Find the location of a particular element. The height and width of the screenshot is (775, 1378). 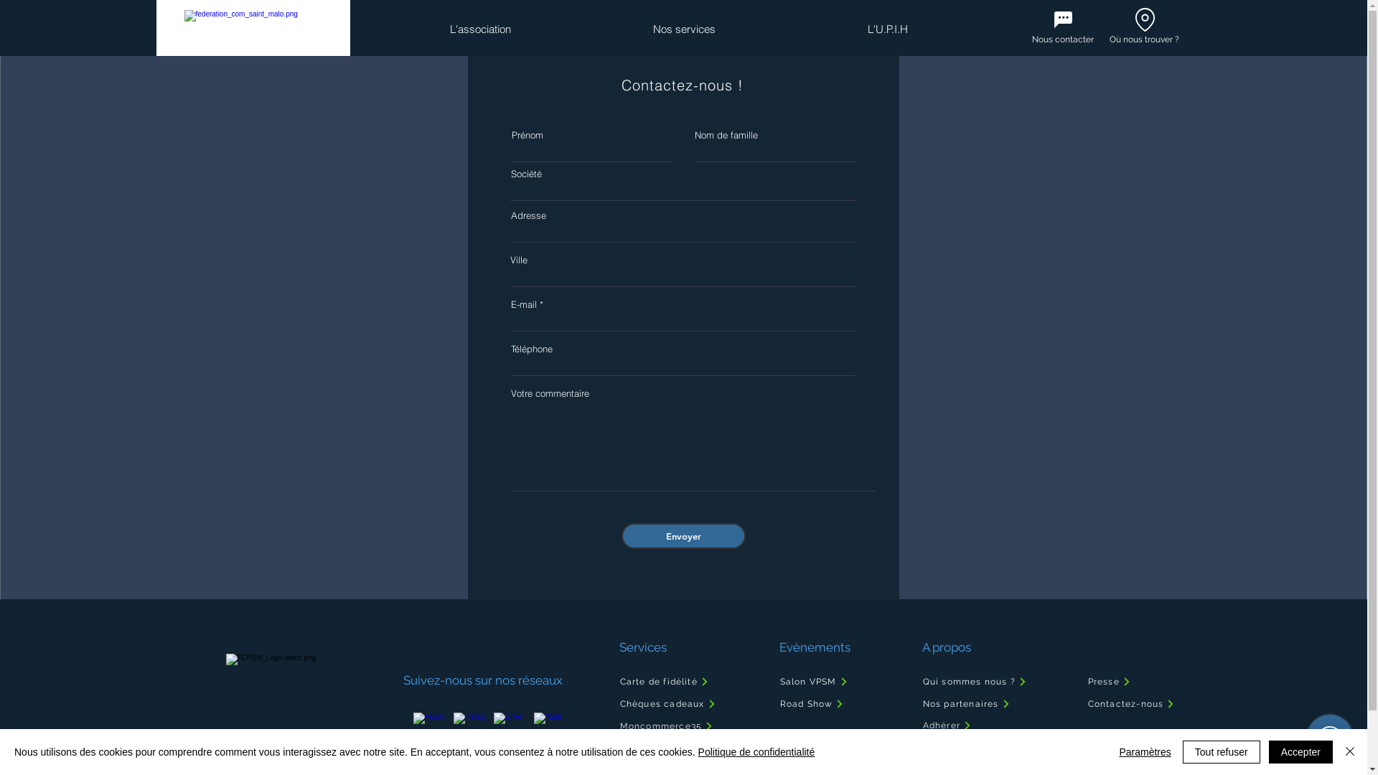

L'U.P.I.H is located at coordinates (887, 29).